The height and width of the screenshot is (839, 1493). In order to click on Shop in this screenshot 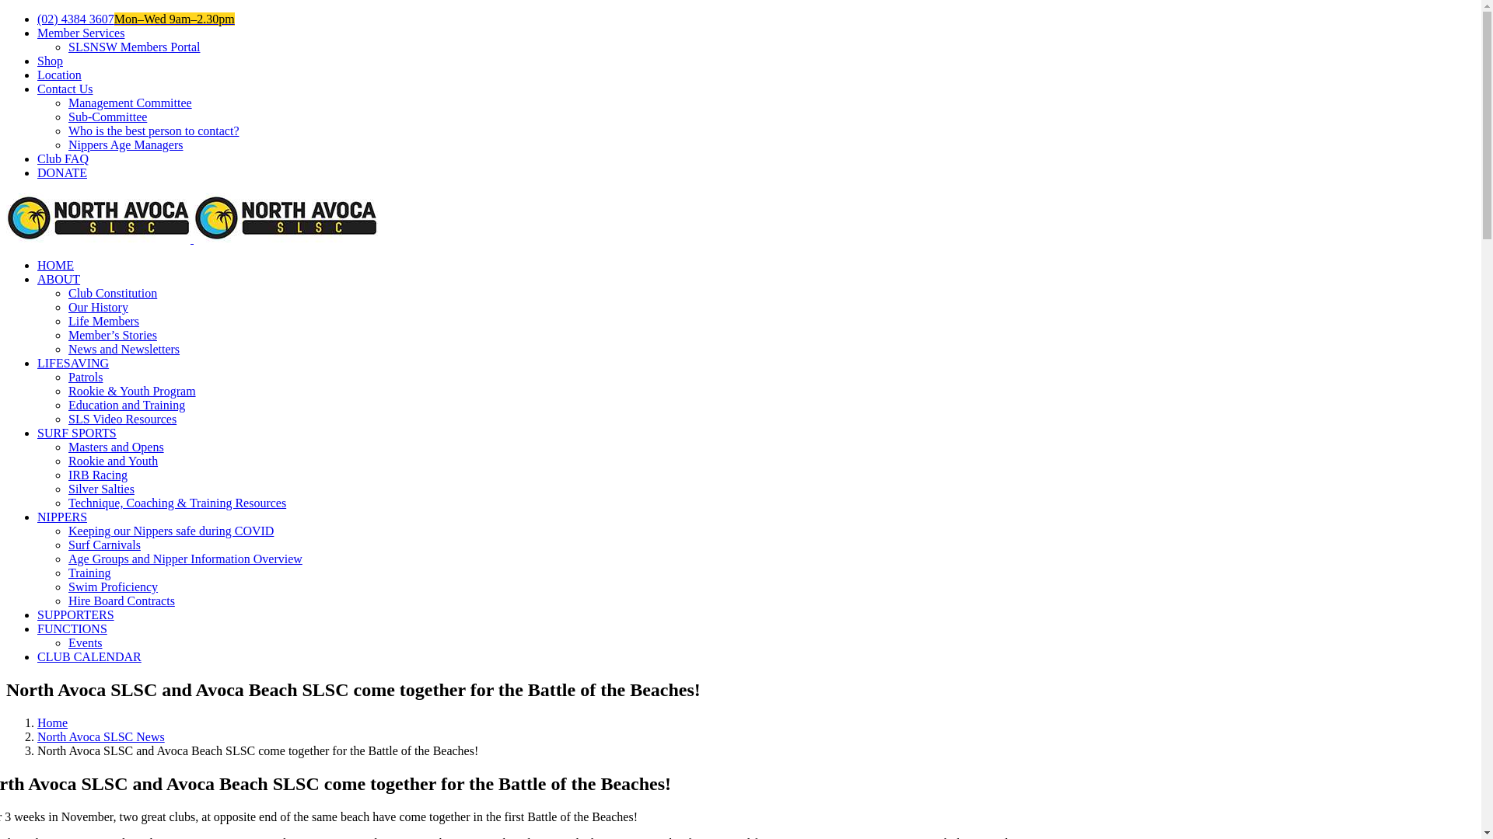, I will do `click(50, 61)`.